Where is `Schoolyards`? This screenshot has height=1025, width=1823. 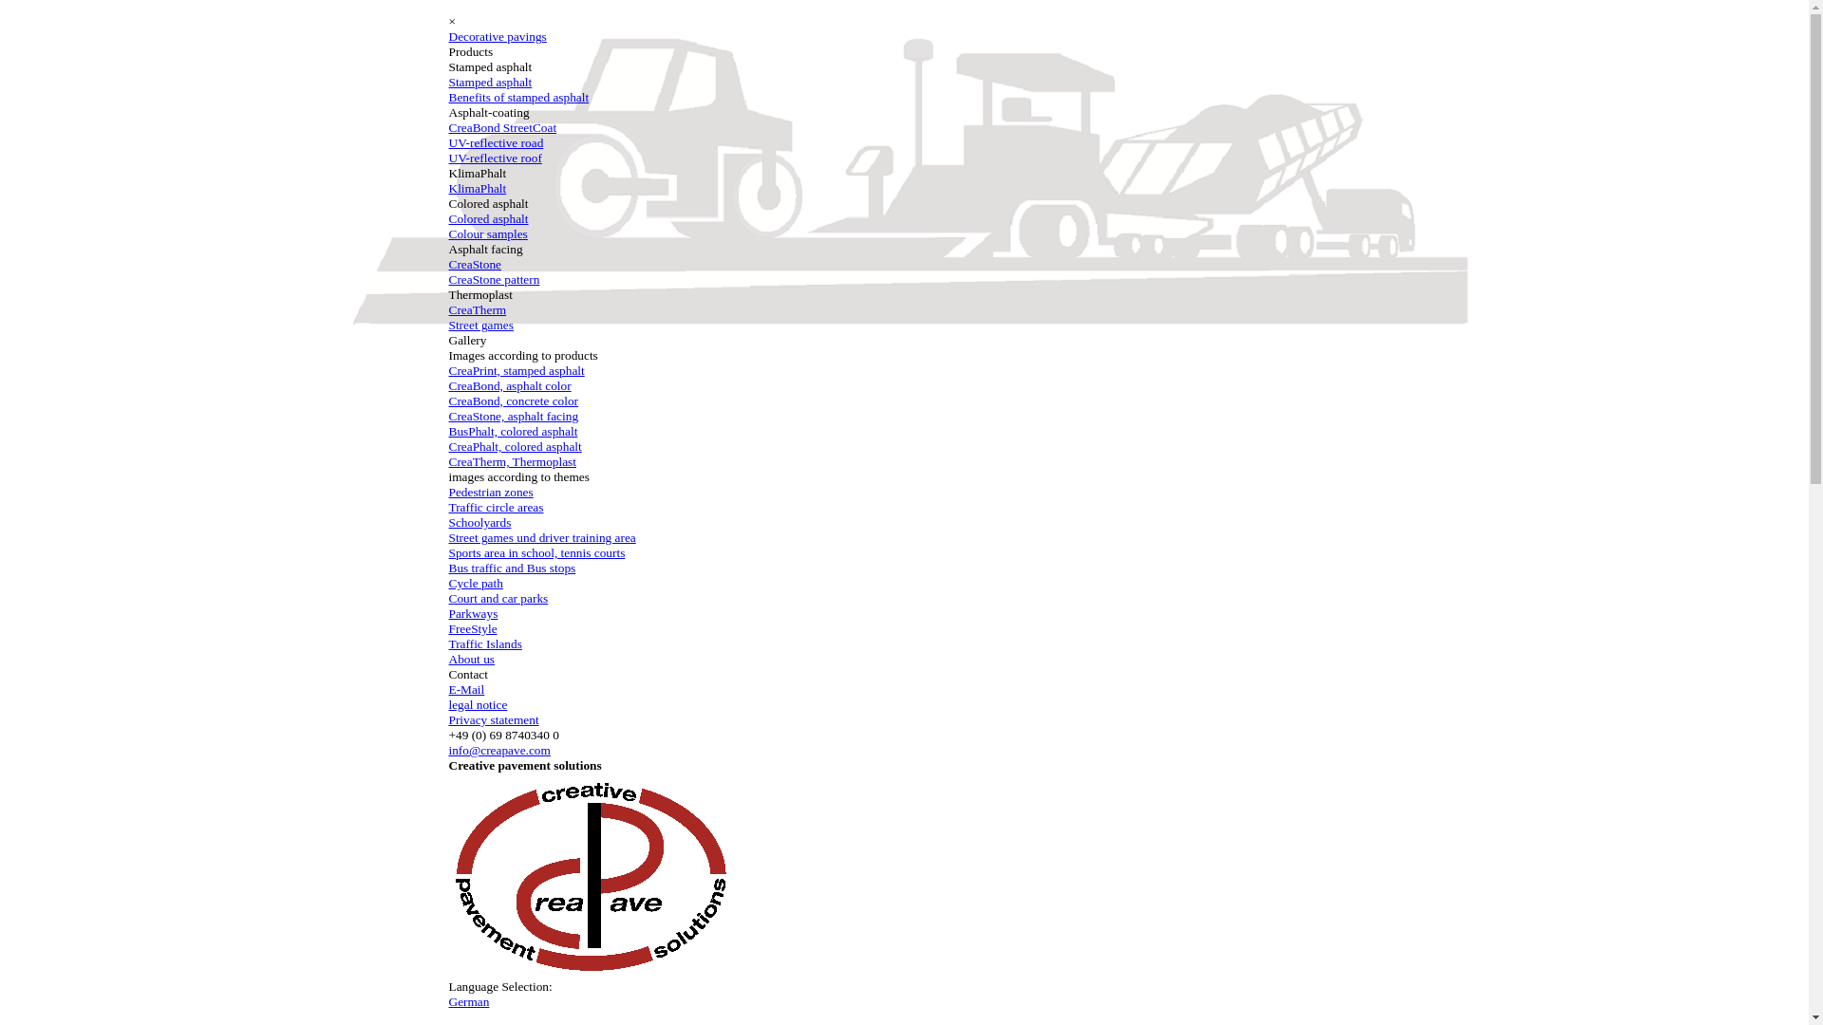 Schoolyards is located at coordinates (479, 522).